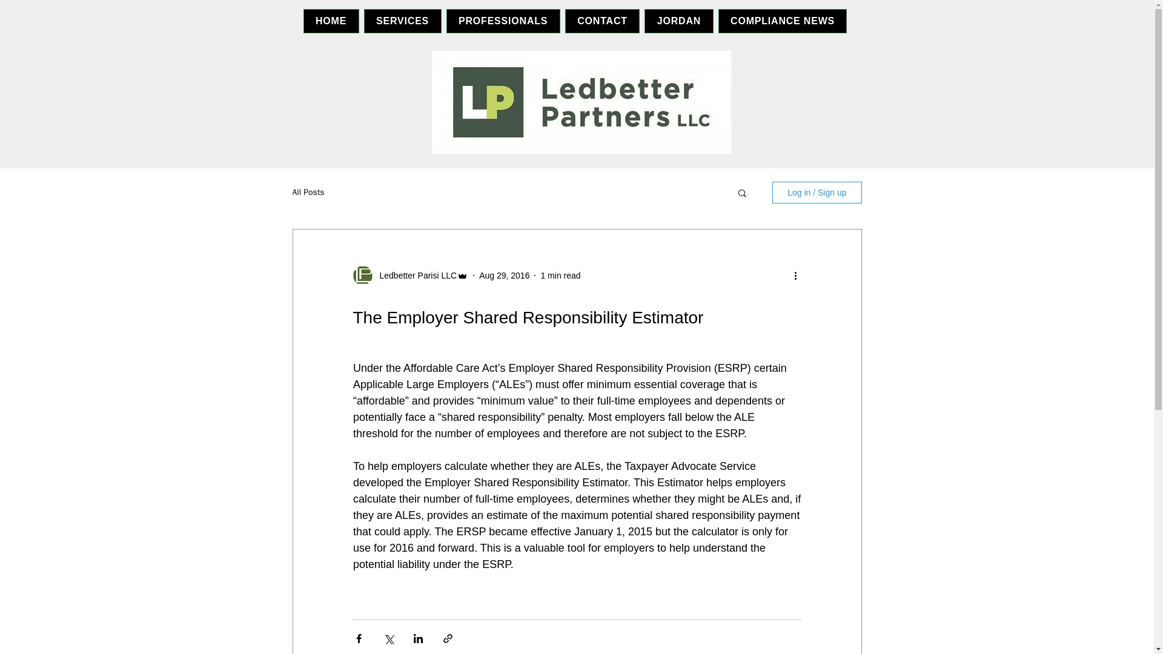  I want to click on PROFESSIONALS, so click(503, 21).